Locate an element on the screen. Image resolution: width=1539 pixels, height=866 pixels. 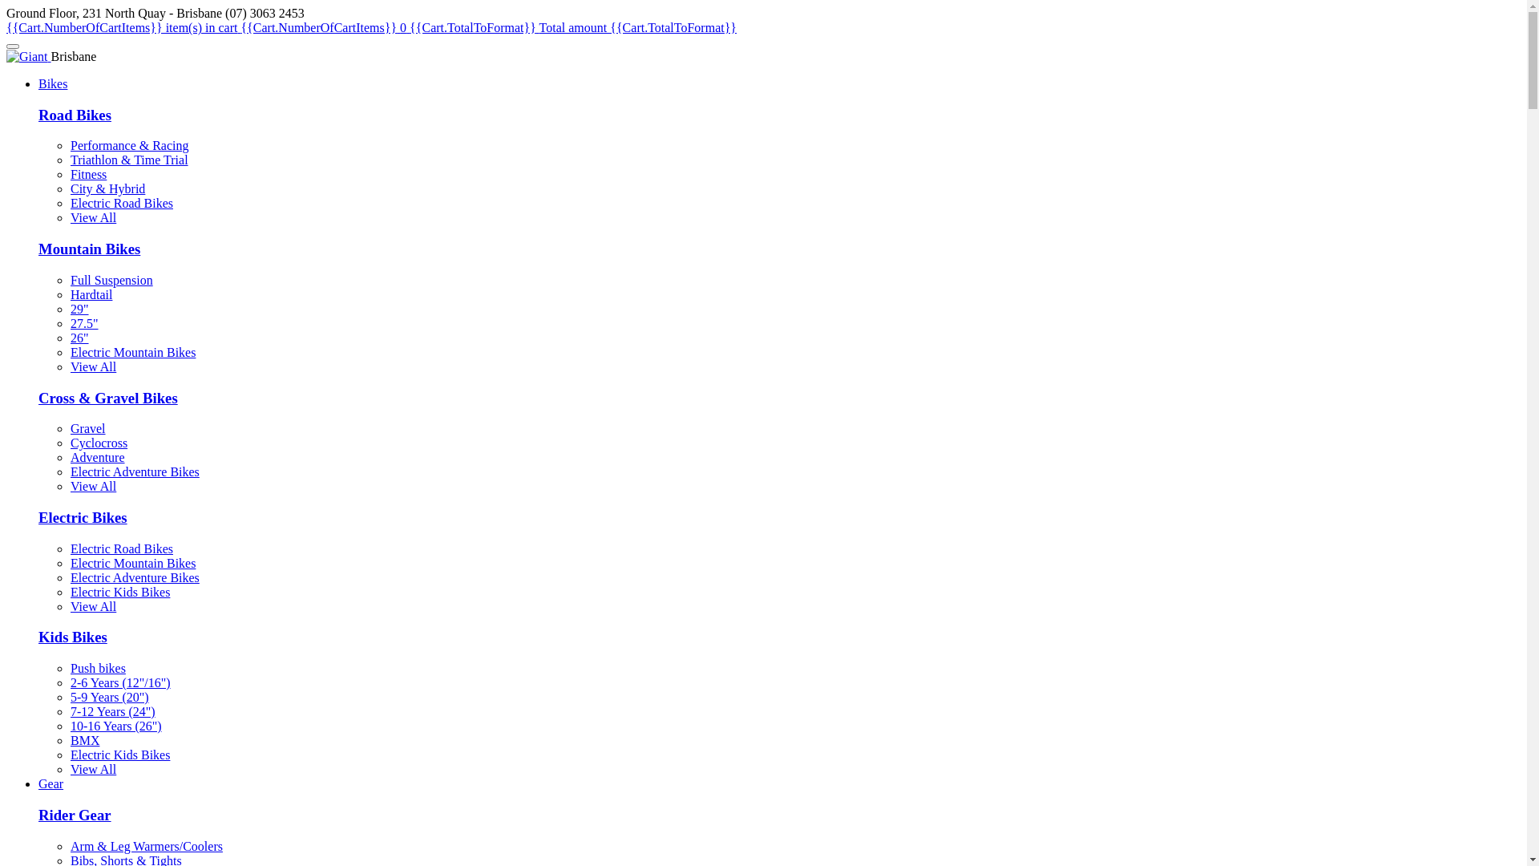
View All is located at coordinates (93, 367).